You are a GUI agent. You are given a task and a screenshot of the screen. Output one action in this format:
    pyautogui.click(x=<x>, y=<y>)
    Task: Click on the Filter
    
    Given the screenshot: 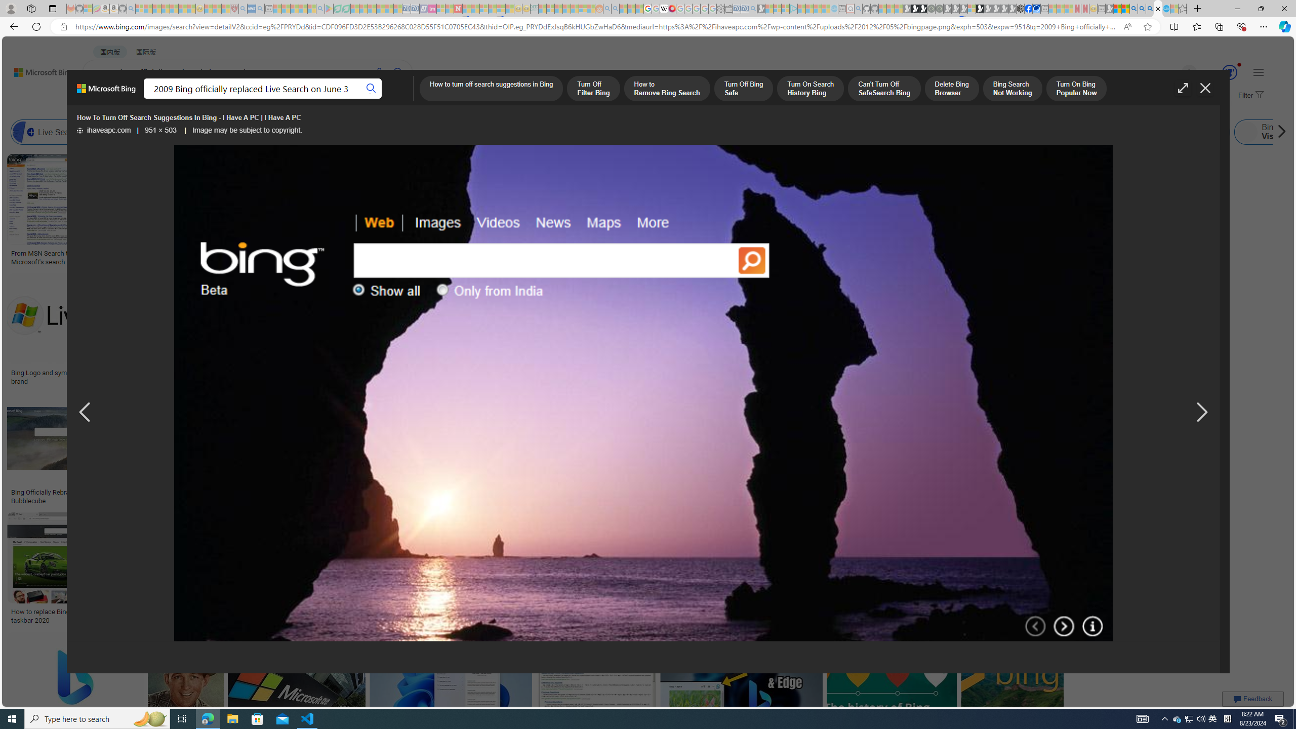 What is the action you would take?
    pyautogui.click(x=1249, y=96)
    